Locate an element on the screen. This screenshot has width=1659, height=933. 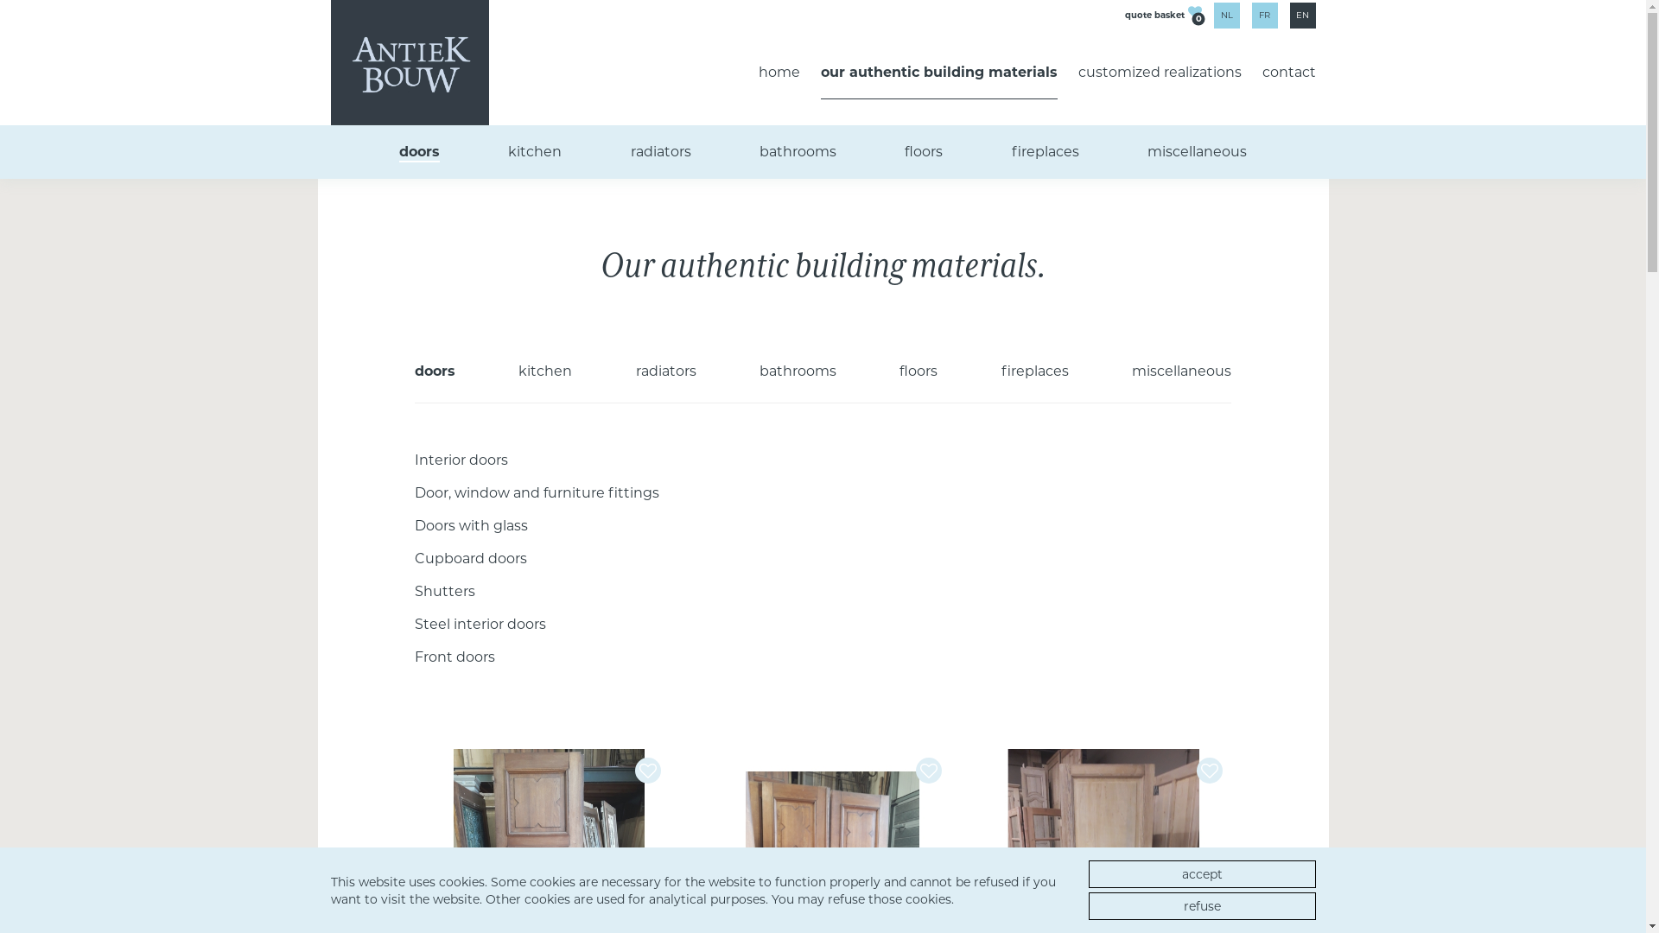
Steel interior doors is located at coordinates (480, 624).